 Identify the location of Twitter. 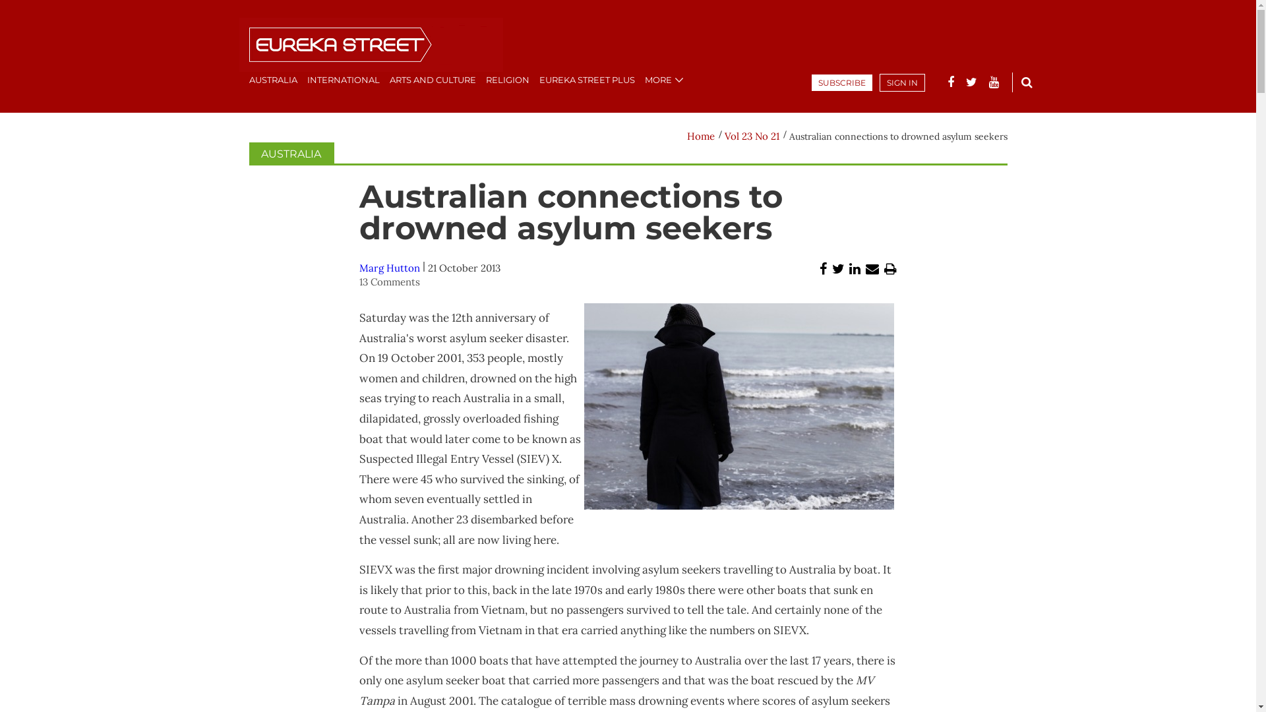
(839, 269).